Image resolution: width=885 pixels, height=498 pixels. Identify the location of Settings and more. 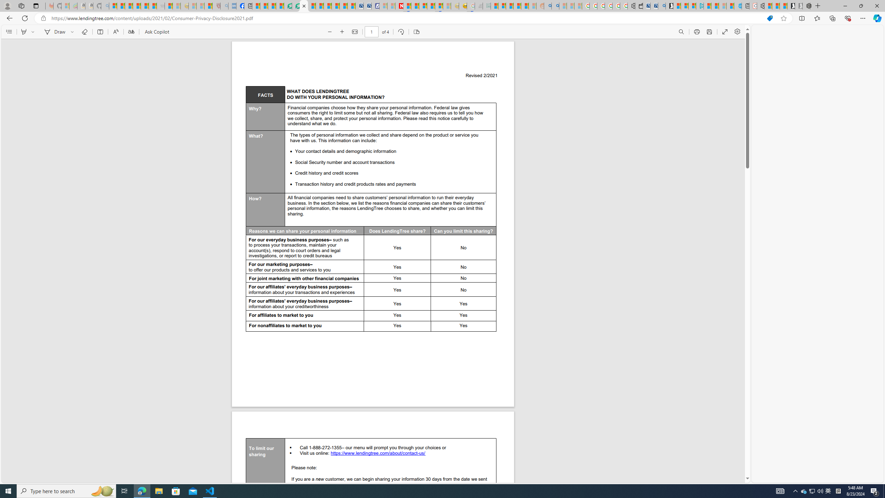
(737, 32).